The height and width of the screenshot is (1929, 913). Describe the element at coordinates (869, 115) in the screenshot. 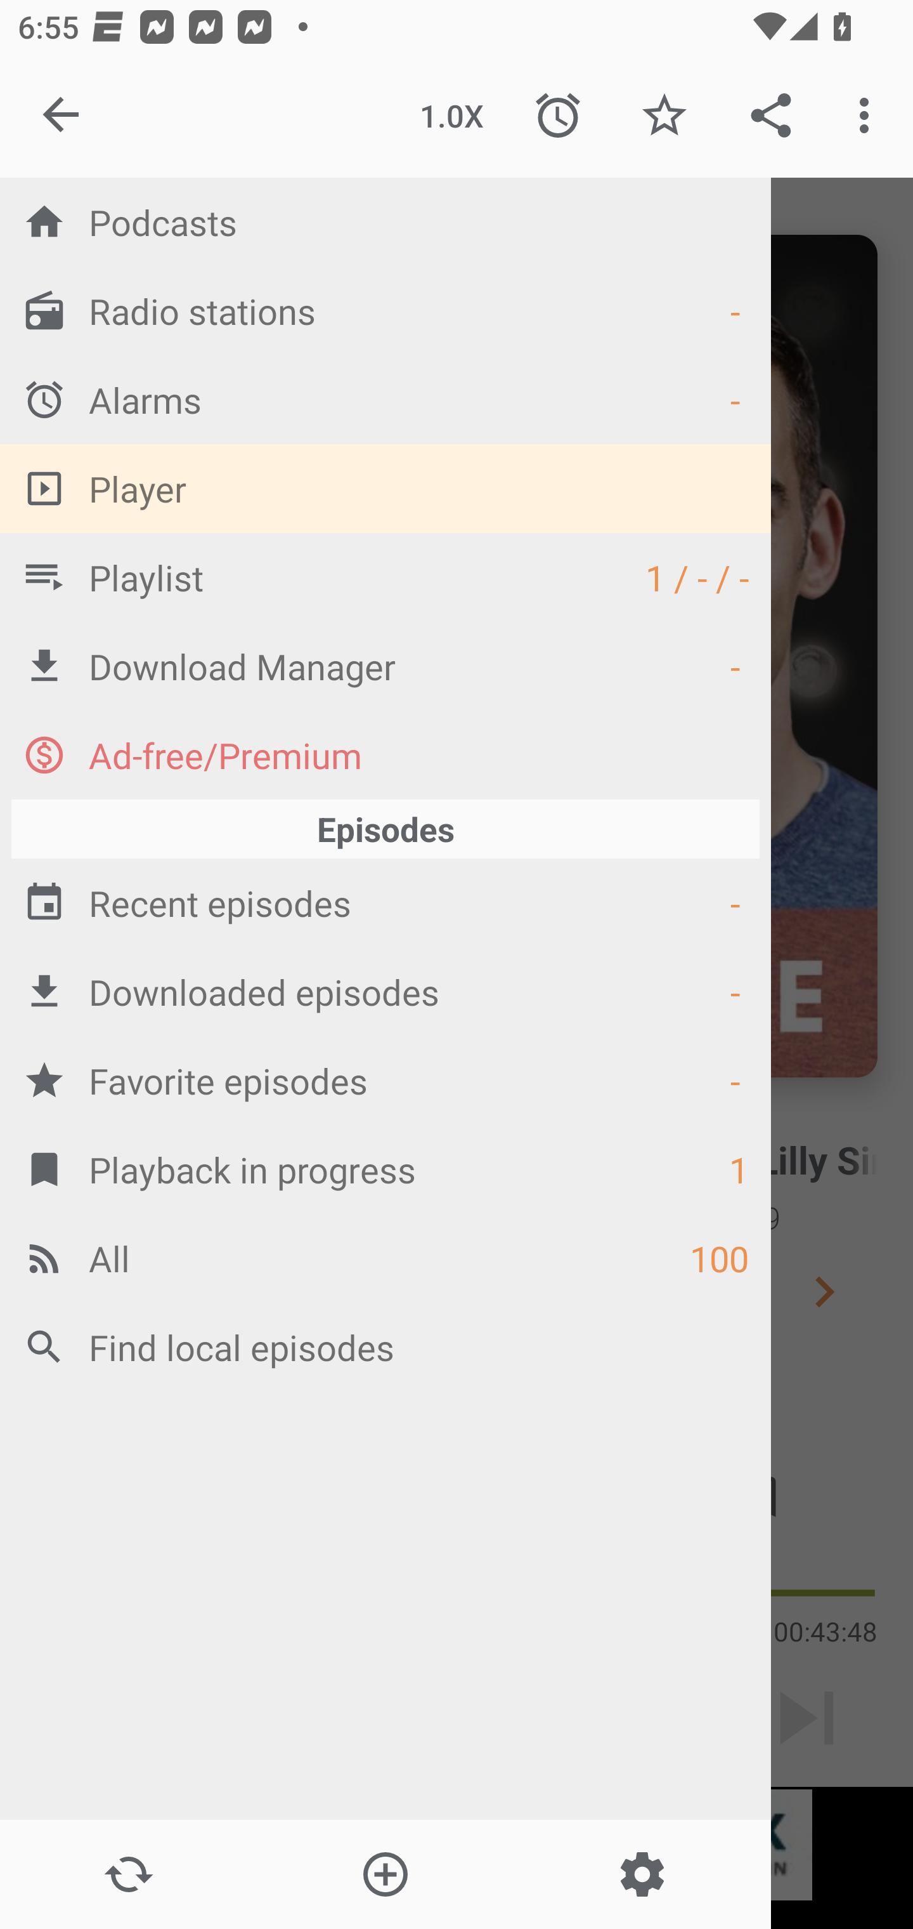

I see `More options` at that location.